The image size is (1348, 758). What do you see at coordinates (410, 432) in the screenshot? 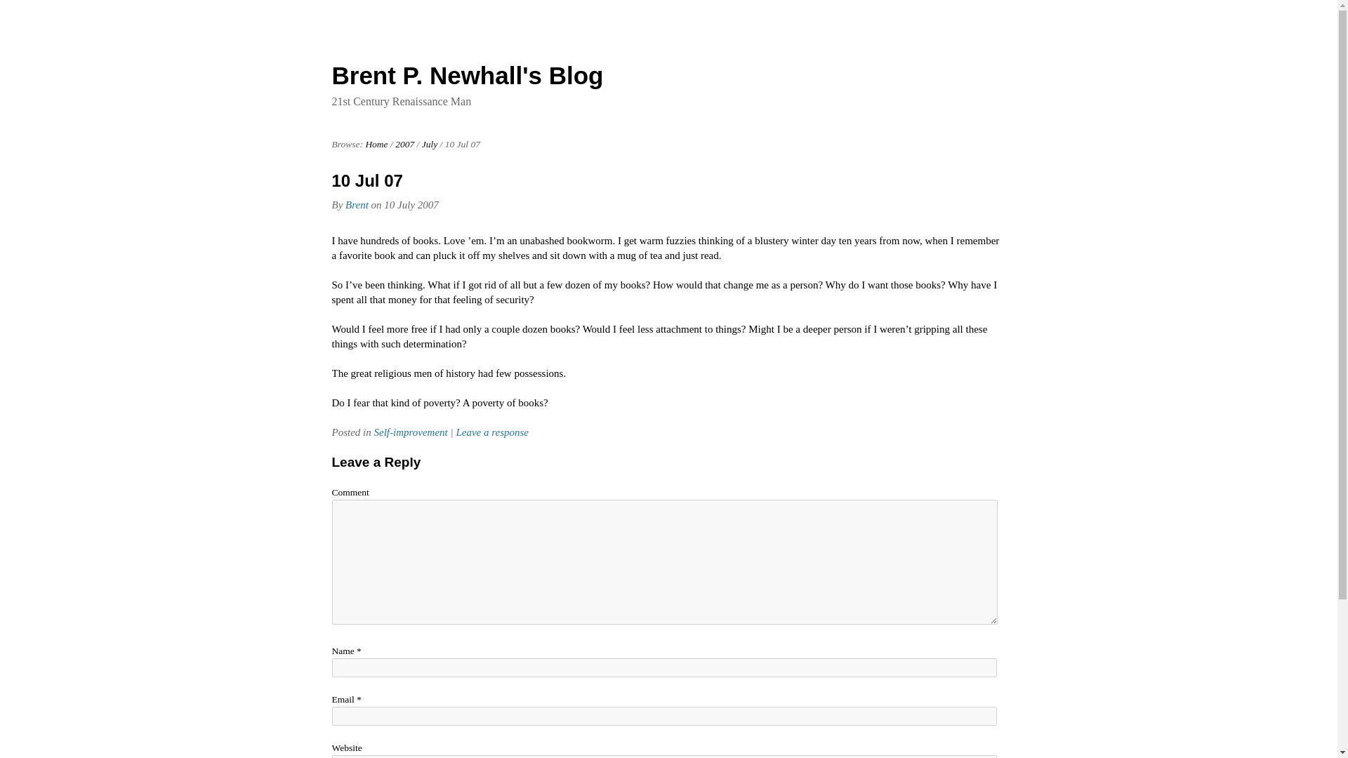
I see `Self-improvement` at bounding box center [410, 432].